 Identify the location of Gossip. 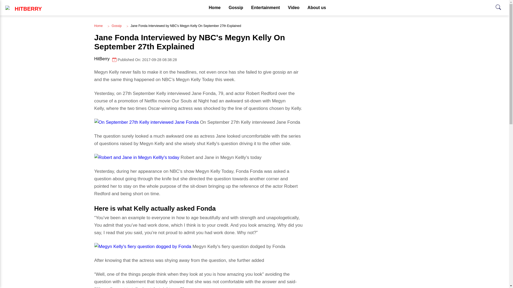
(236, 8).